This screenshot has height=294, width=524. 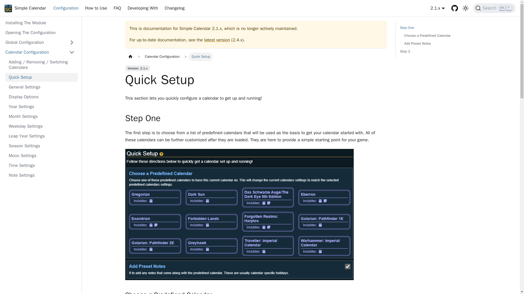 What do you see at coordinates (41, 116) in the screenshot?
I see `Opening The Configuration` at bounding box center [41, 116].